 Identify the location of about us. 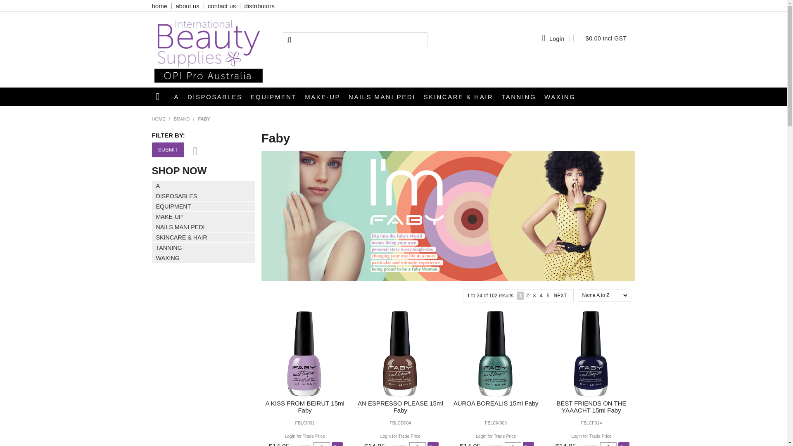
(188, 6).